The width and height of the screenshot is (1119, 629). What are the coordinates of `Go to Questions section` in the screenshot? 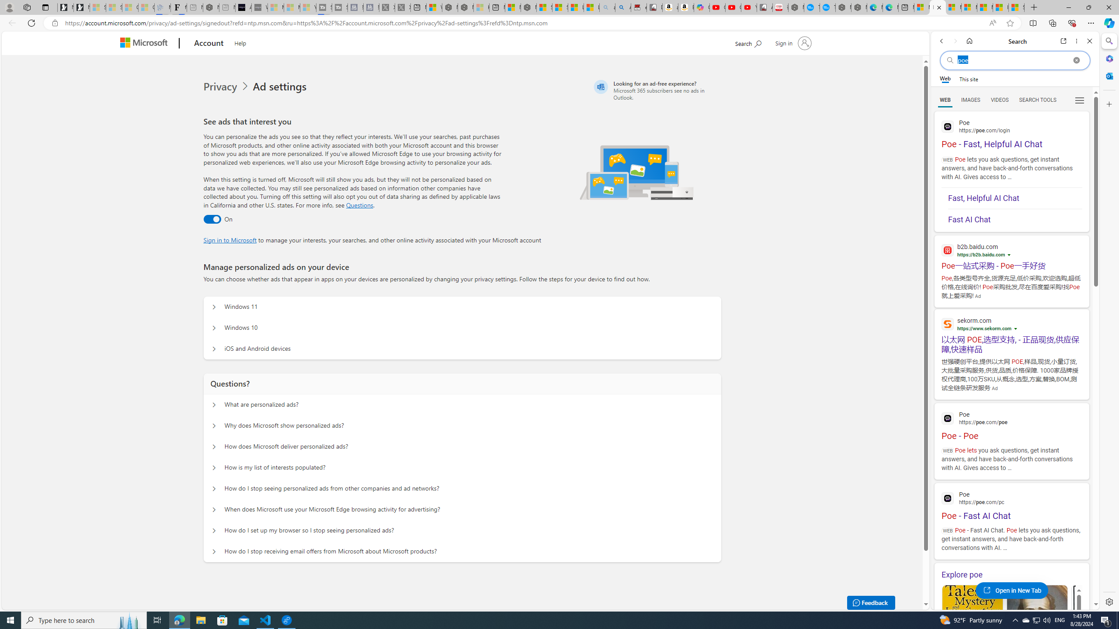 It's located at (360, 205).